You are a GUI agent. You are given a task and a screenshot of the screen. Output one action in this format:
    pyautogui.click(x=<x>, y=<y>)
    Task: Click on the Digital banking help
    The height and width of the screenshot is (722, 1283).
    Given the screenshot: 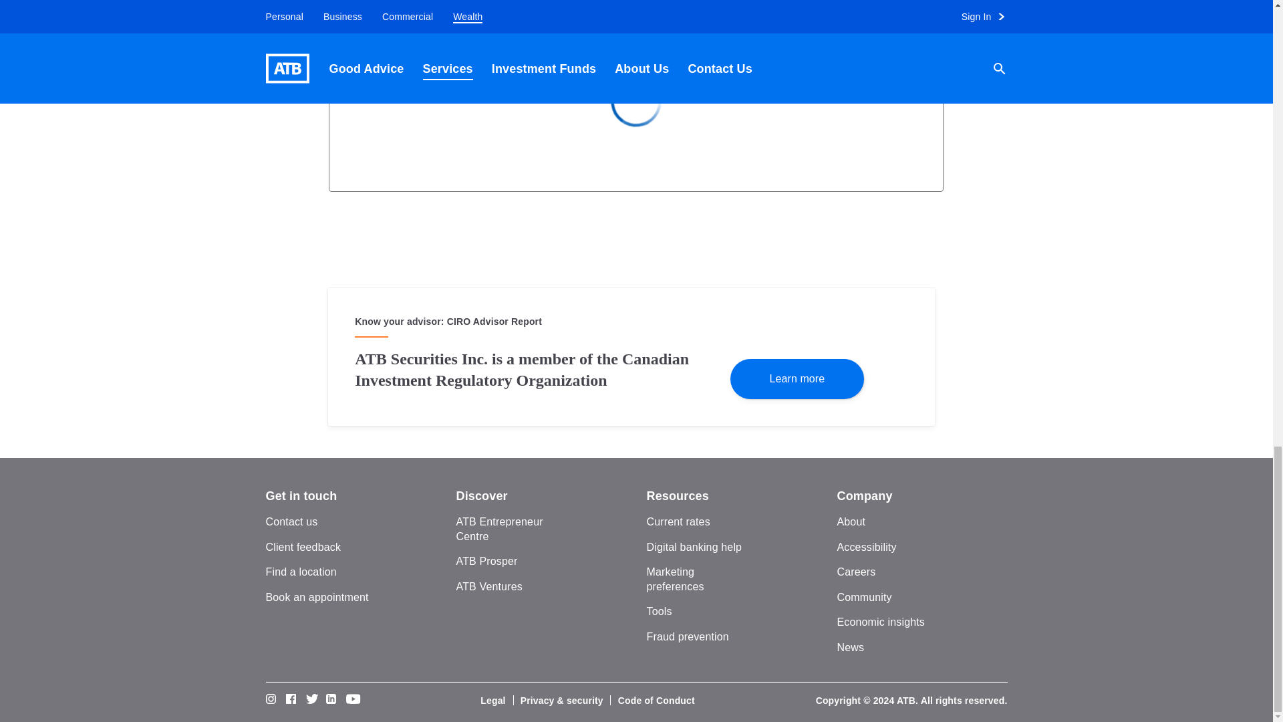 What is the action you would take?
    pyautogui.click(x=694, y=547)
    